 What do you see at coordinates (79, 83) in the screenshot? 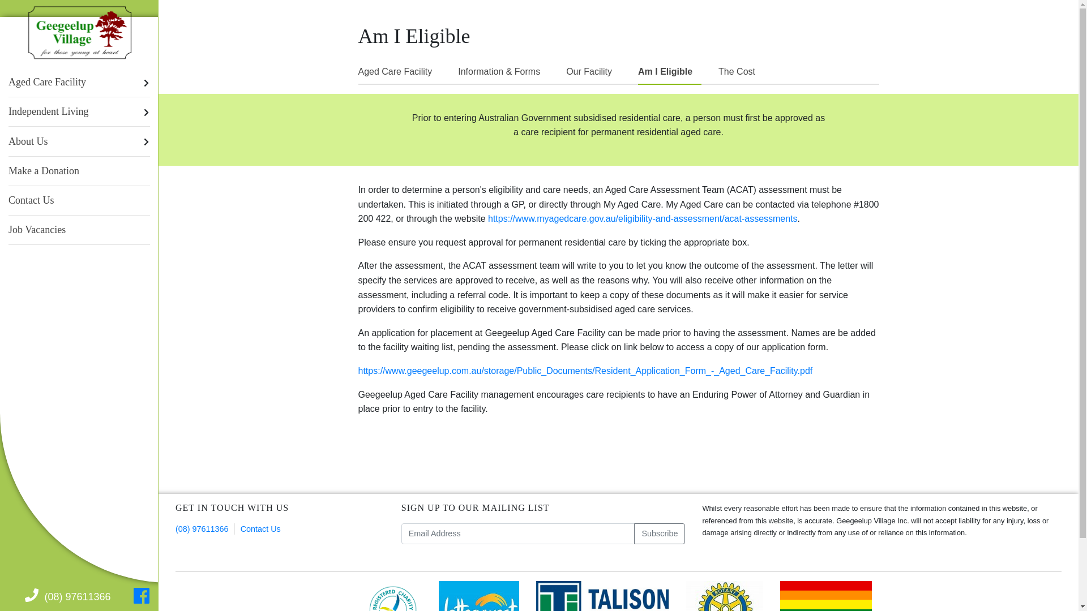
I see `Aged Care Facility` at bounding box center [79, 83].